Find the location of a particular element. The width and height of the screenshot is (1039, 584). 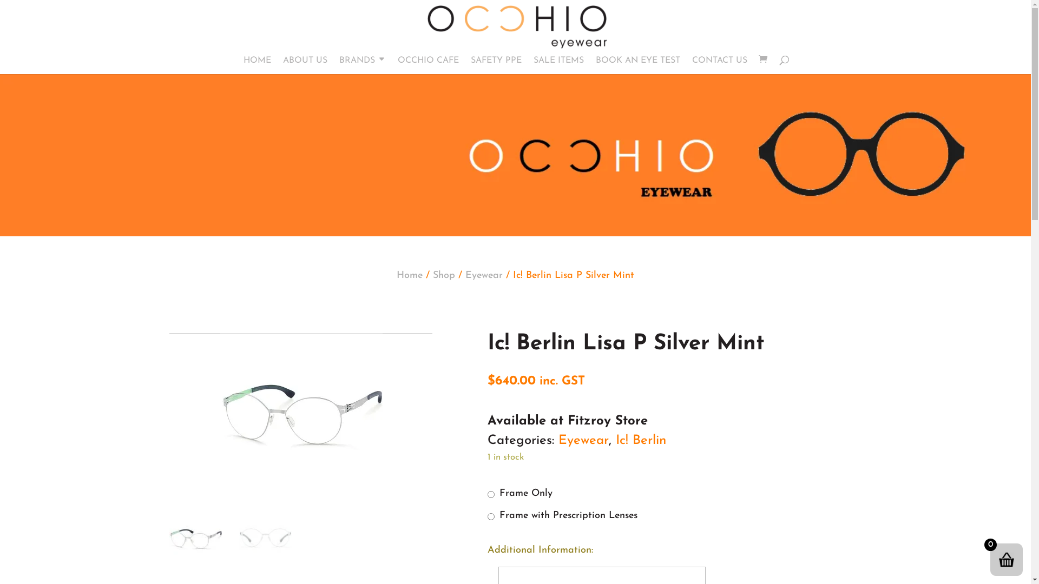

SALE ITEMS is located at coordinates (558, 65).